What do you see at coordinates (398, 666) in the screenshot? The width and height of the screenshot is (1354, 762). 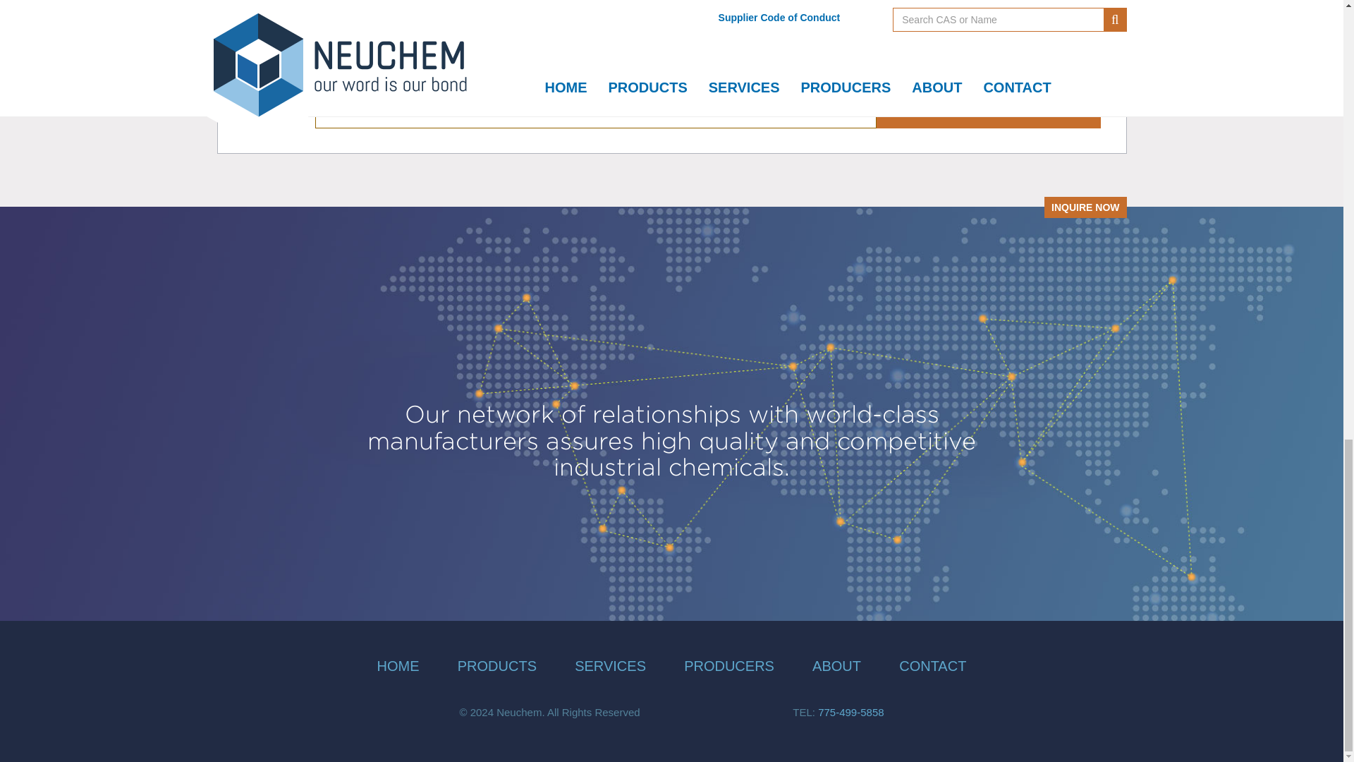 I see `HOME` at bounding box center [398, 666].